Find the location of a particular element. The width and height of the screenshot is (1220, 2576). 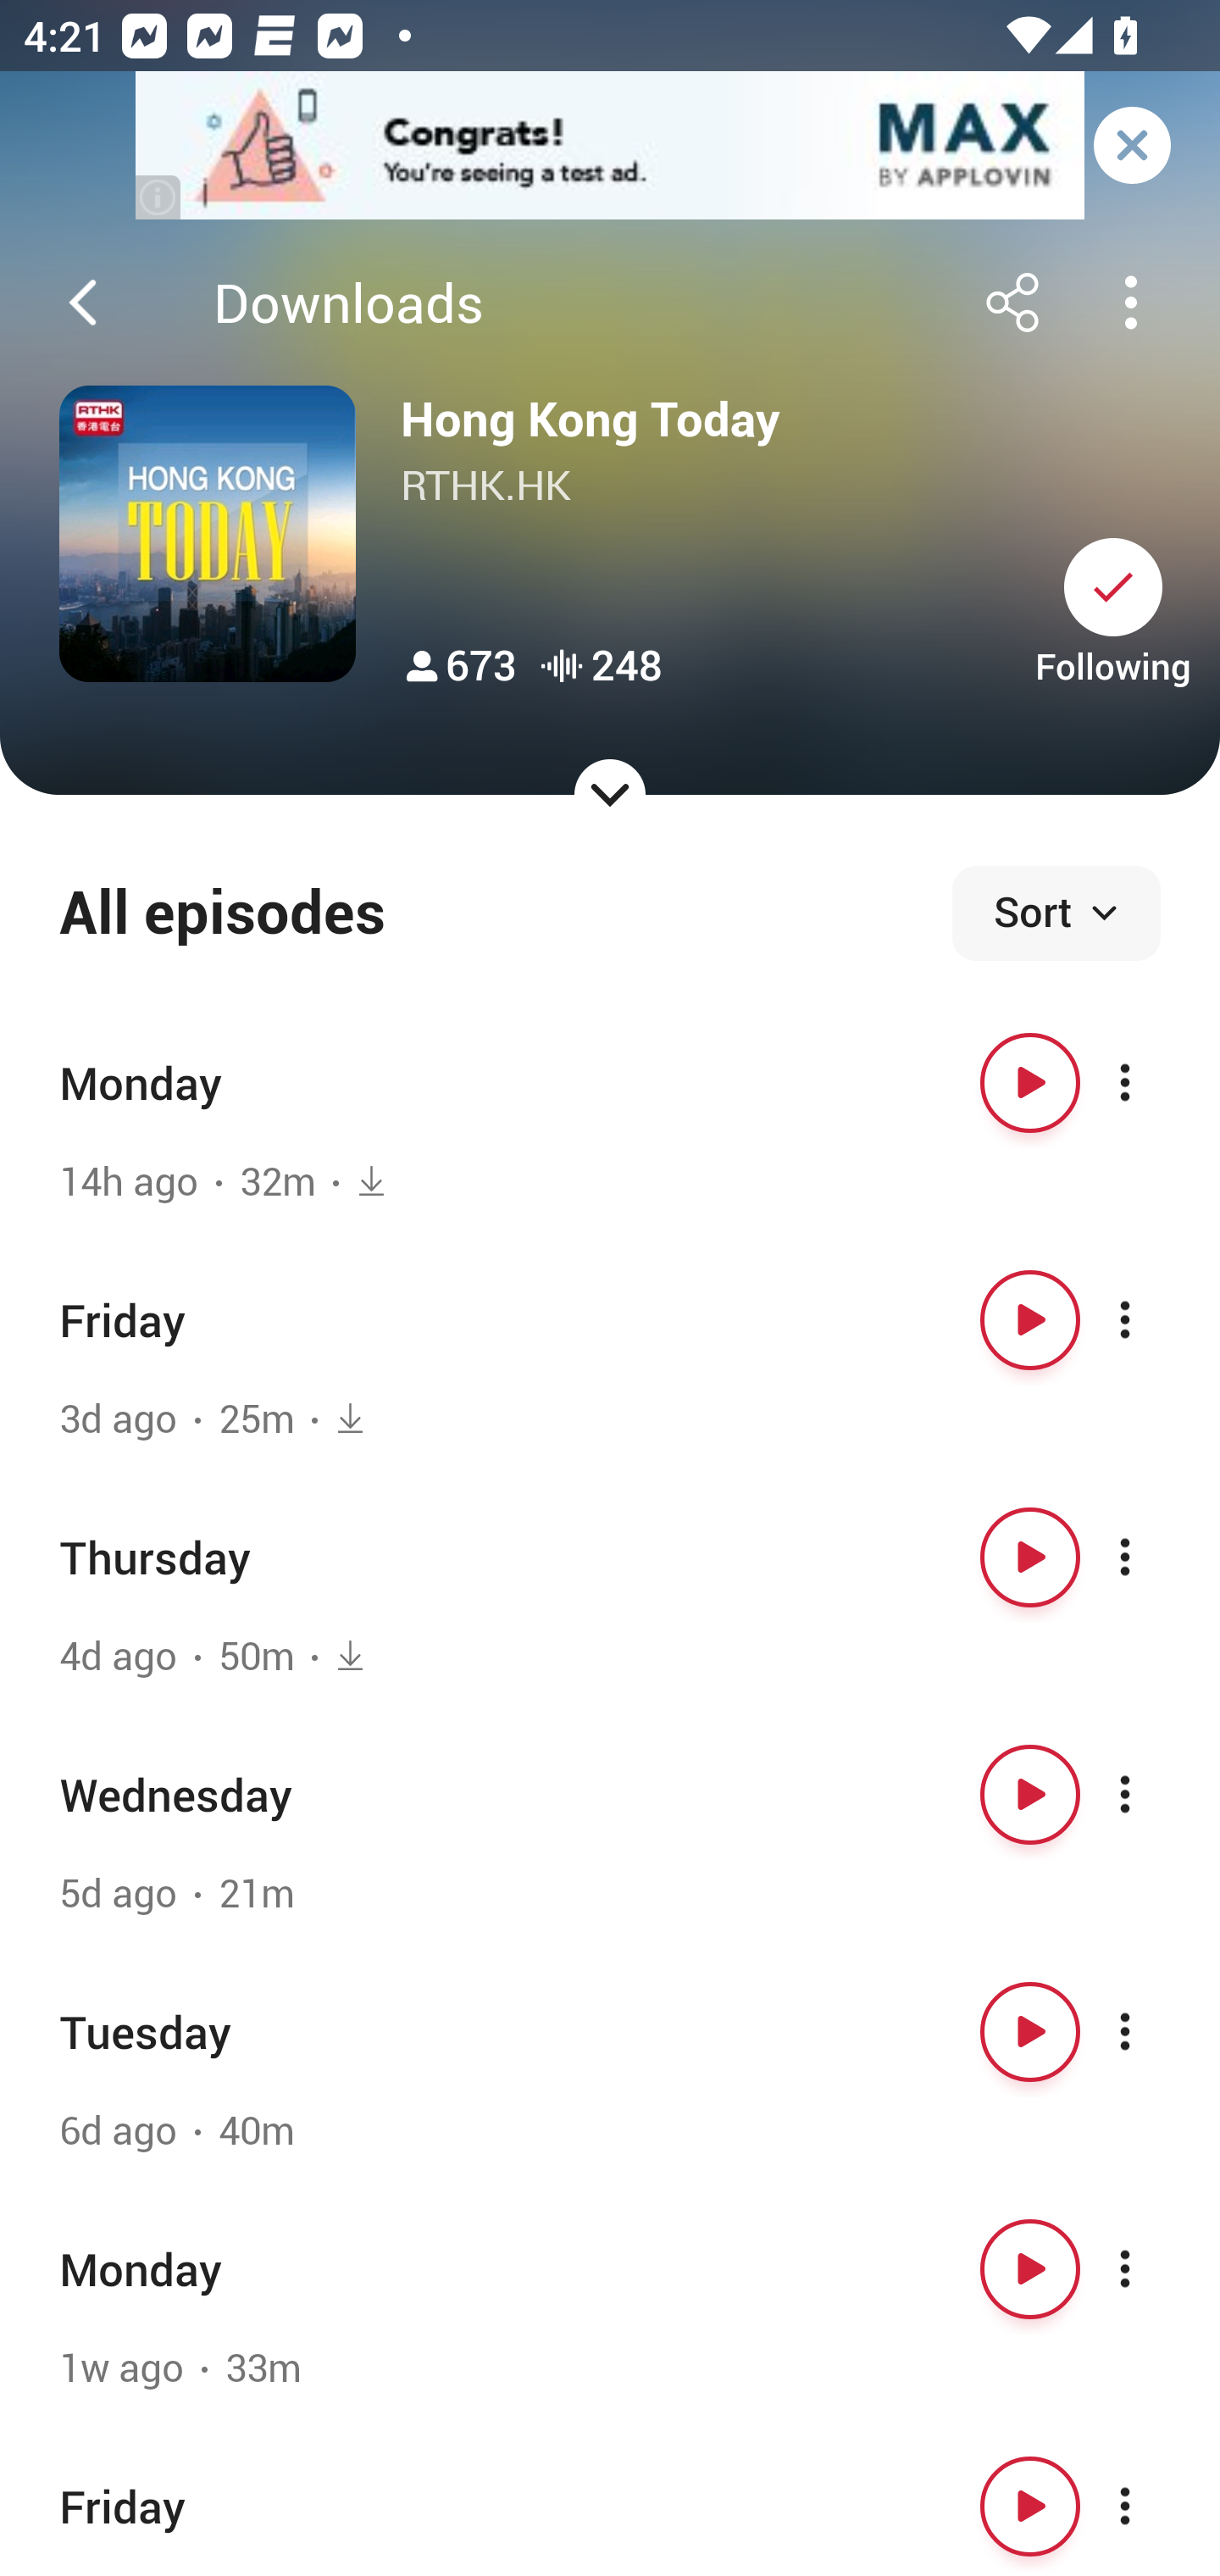

More options is located at coordinates (1154, 1557).